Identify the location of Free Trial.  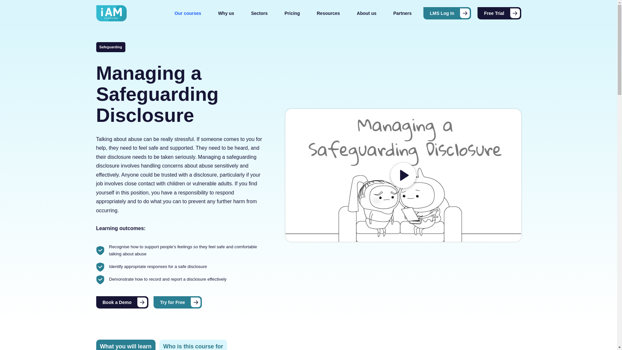
(499, 13).